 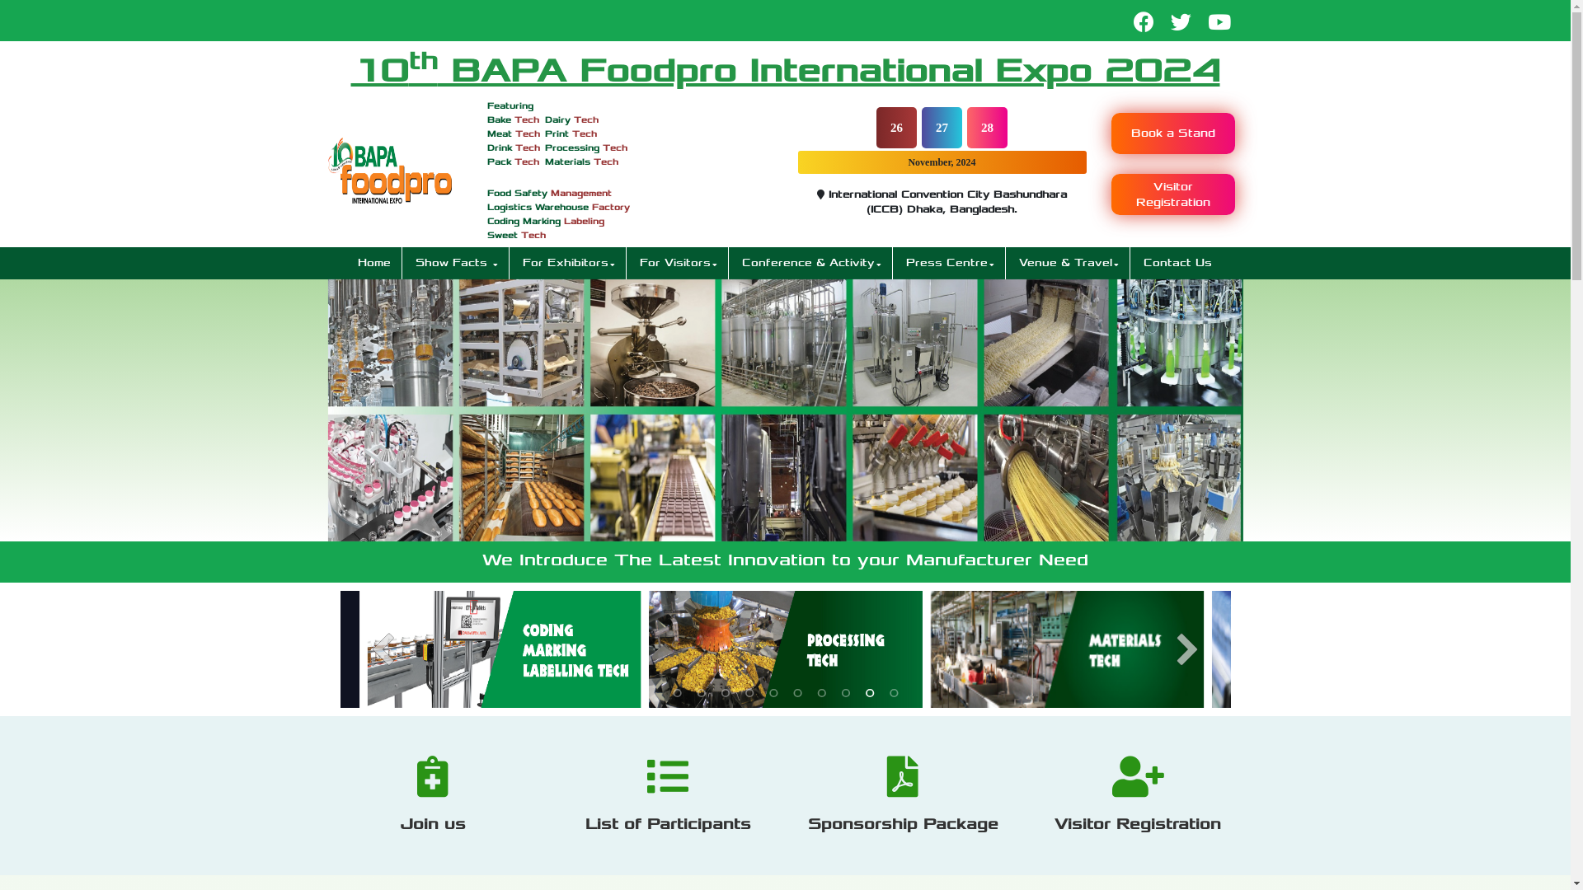 What do you see at coordinates (1173, 194) in the screenshot?
I see `Visitor Registration` at bounding box center [1173, 194].